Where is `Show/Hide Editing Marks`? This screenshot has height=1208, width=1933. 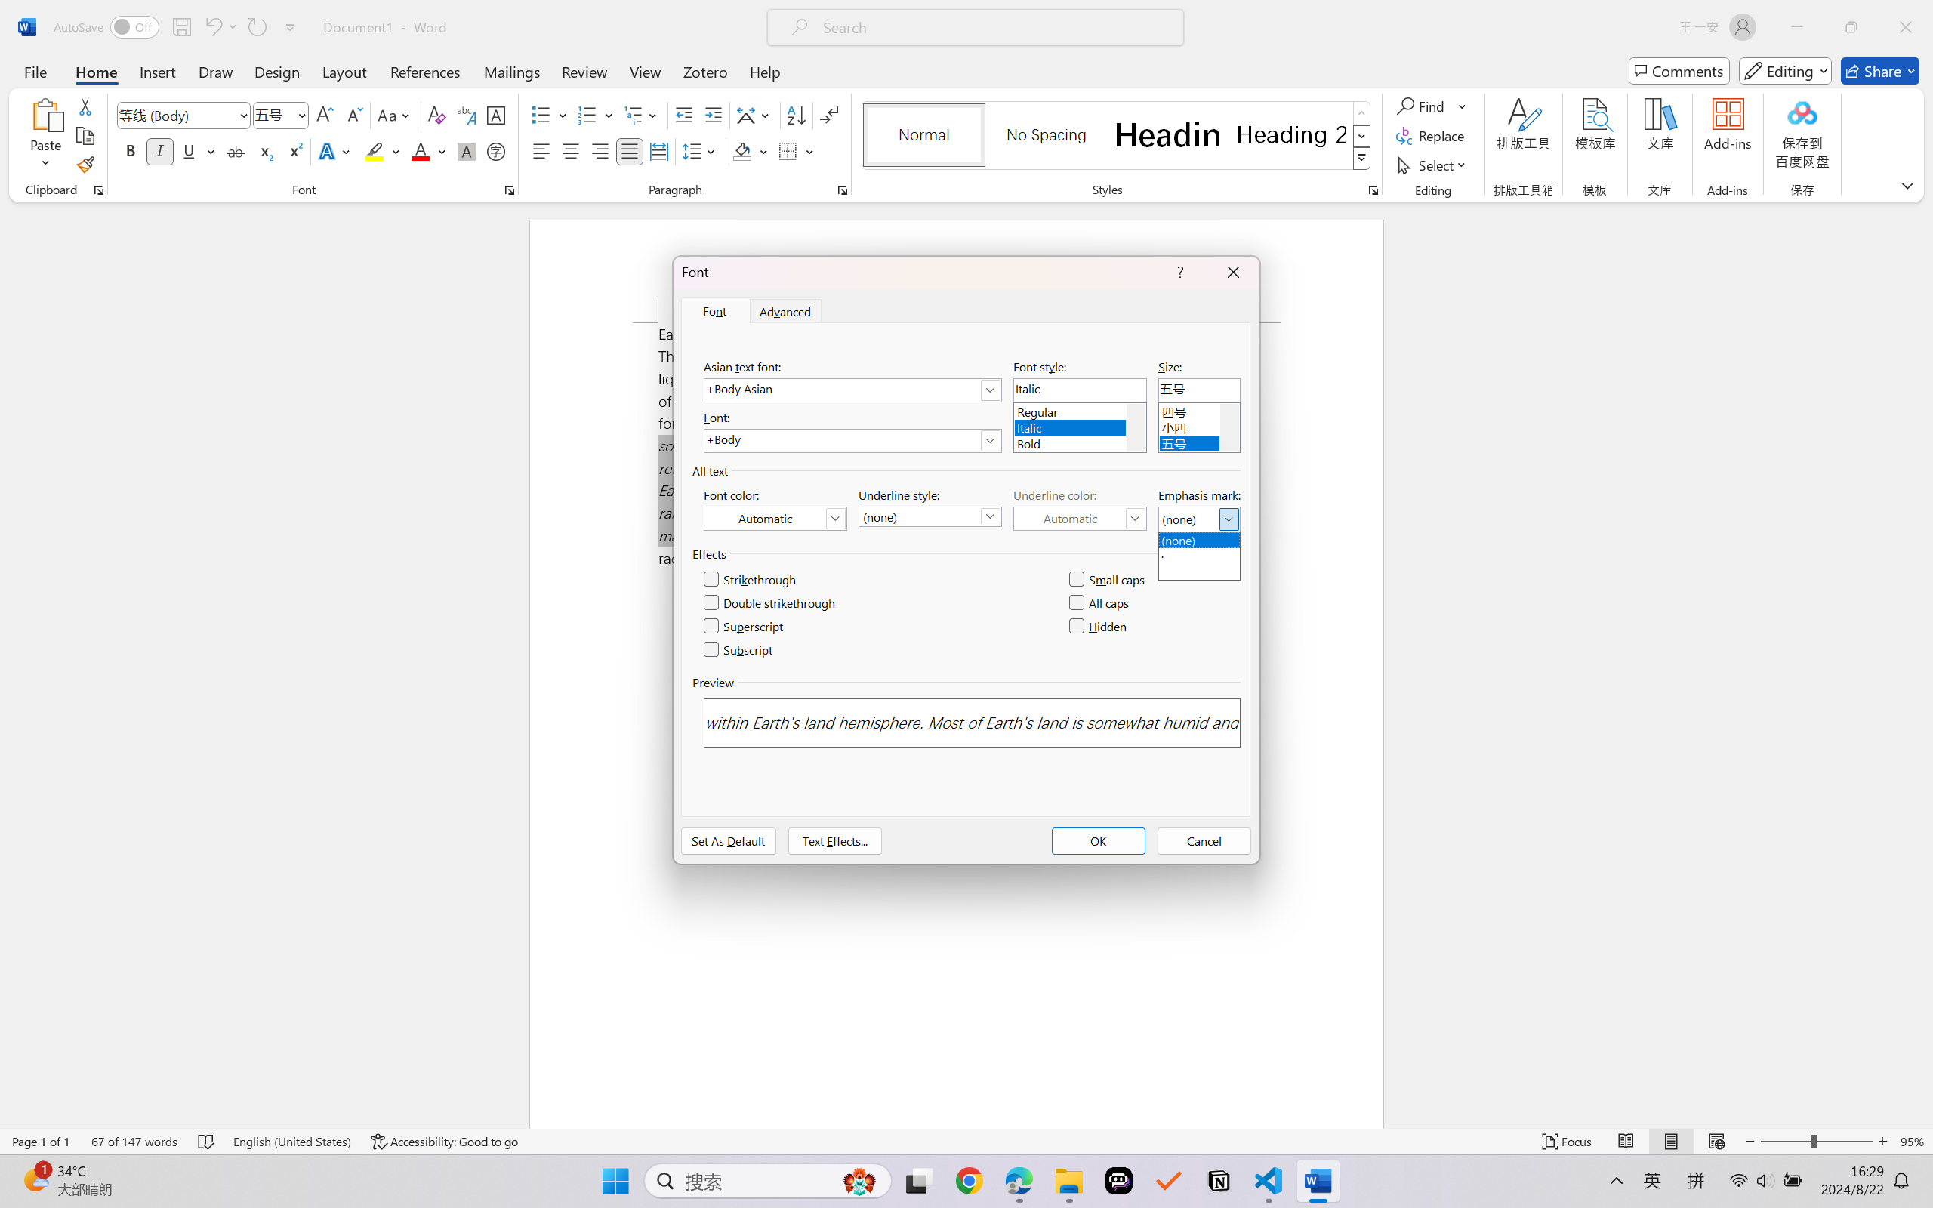 Show/Hide Editing Marks is located at coordinates (829, 115).